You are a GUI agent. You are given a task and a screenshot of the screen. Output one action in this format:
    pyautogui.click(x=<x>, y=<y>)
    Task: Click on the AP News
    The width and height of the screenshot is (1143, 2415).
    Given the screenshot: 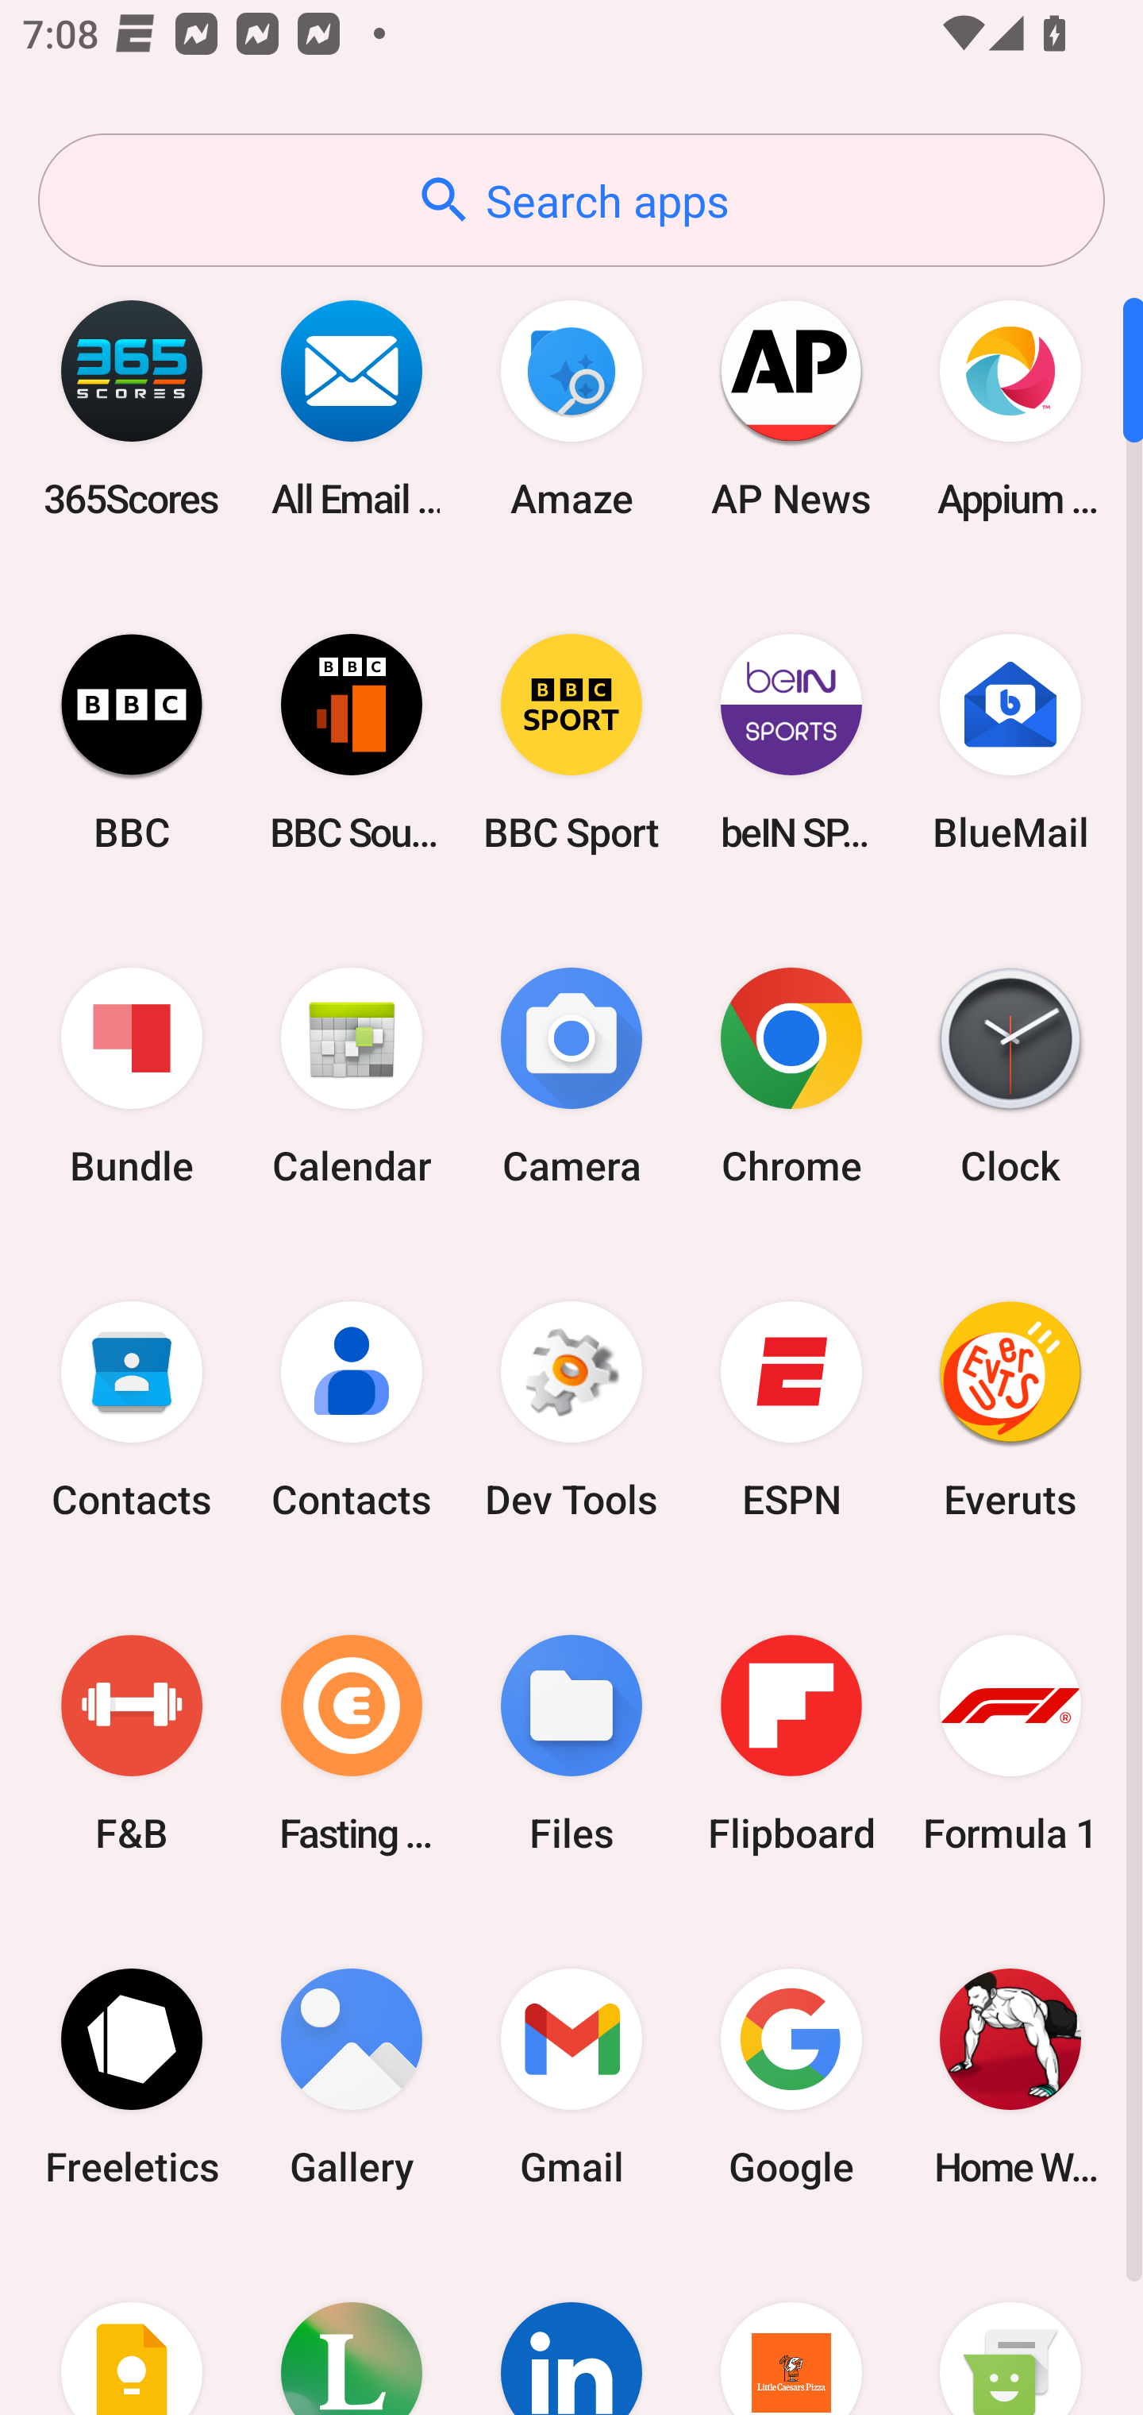 What is the action you would take?
    pyautogui.click(x=791, y=408)
    